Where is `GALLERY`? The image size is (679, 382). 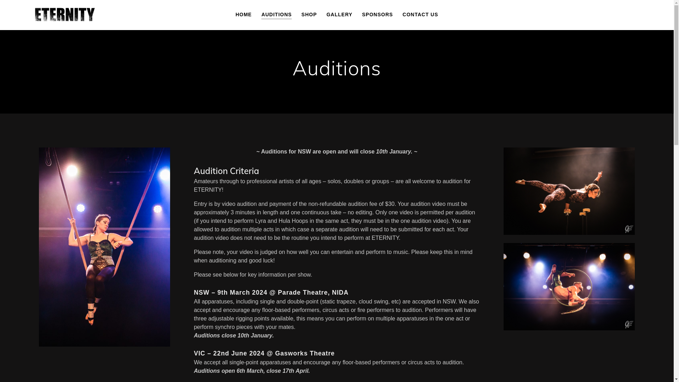 GALLERY is located at coordinates (339, 15).